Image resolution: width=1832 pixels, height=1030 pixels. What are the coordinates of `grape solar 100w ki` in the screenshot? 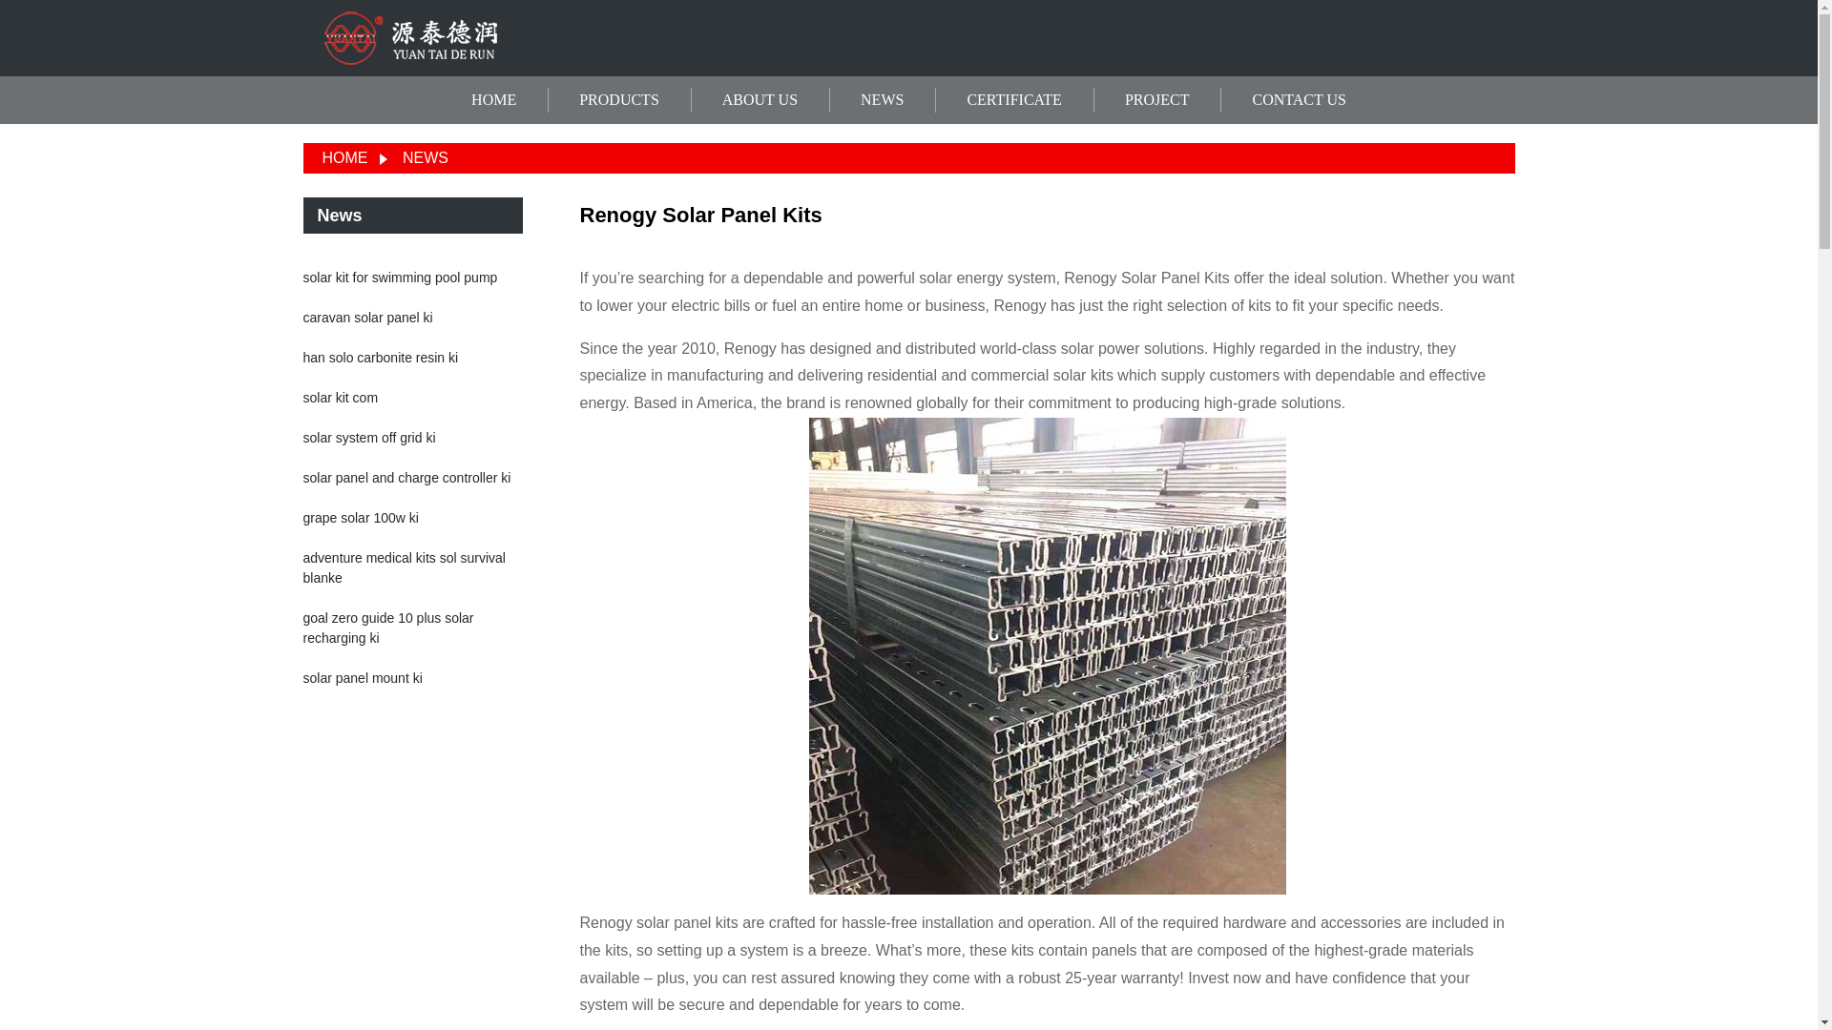 It's located at (361, 517).